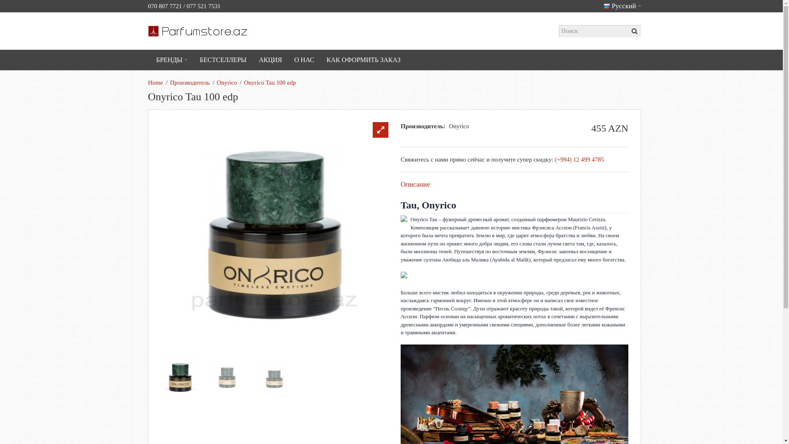 The width and height of the screenshot is (789, 444). Describe the element at coordinates (270, 83) in the screenshot. I see `Onyrico Tau 100 edp` at that location.